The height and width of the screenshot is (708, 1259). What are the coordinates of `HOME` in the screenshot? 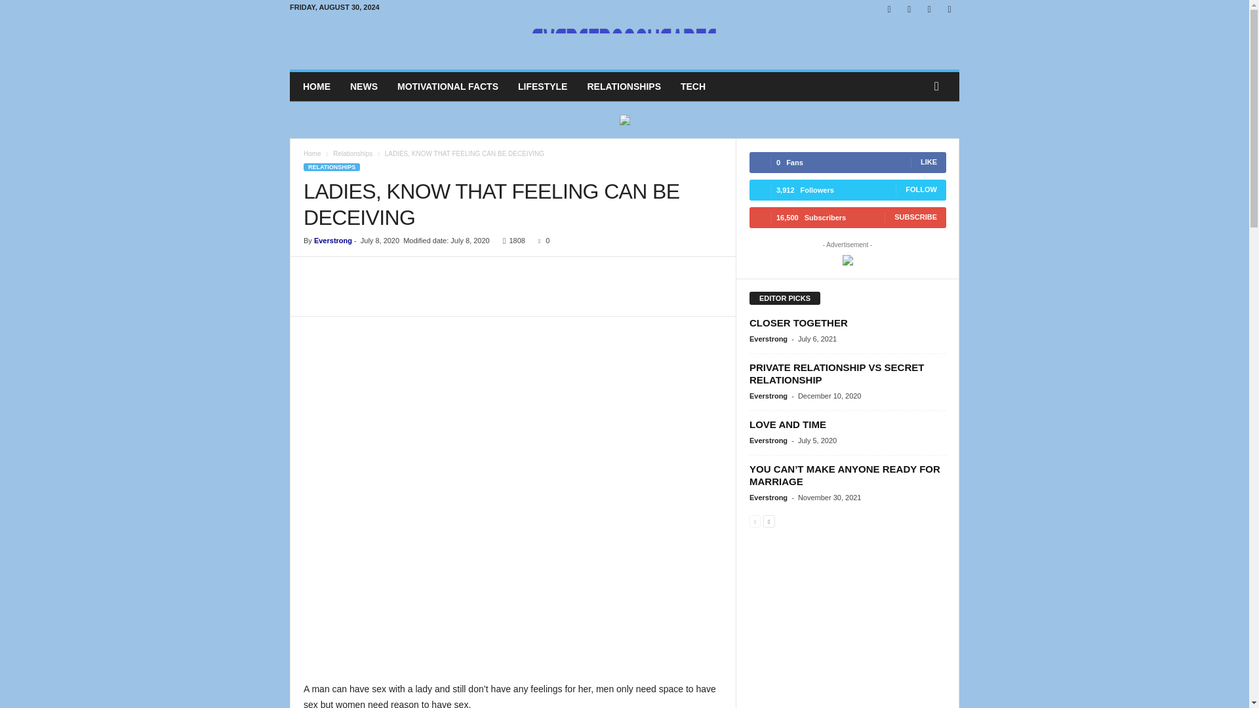 It's located at (316, 87).